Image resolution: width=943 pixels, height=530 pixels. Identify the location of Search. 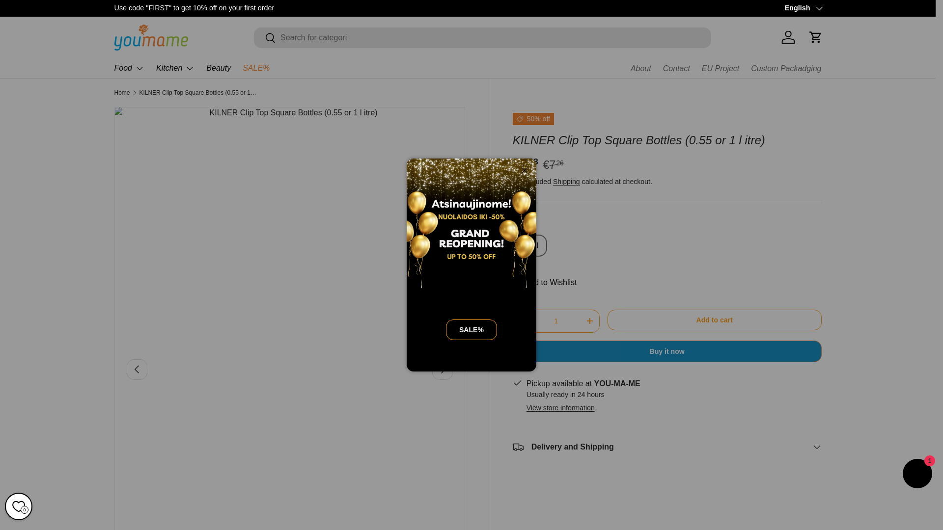
(265, 38).